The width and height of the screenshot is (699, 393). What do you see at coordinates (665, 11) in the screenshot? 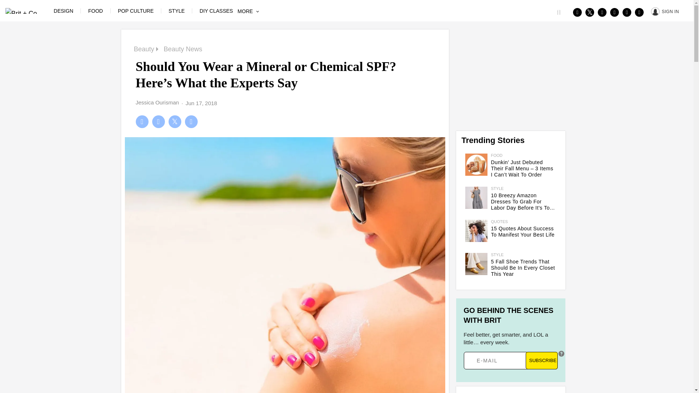
I see `SIGN IN` at bounding box center [665, 11].